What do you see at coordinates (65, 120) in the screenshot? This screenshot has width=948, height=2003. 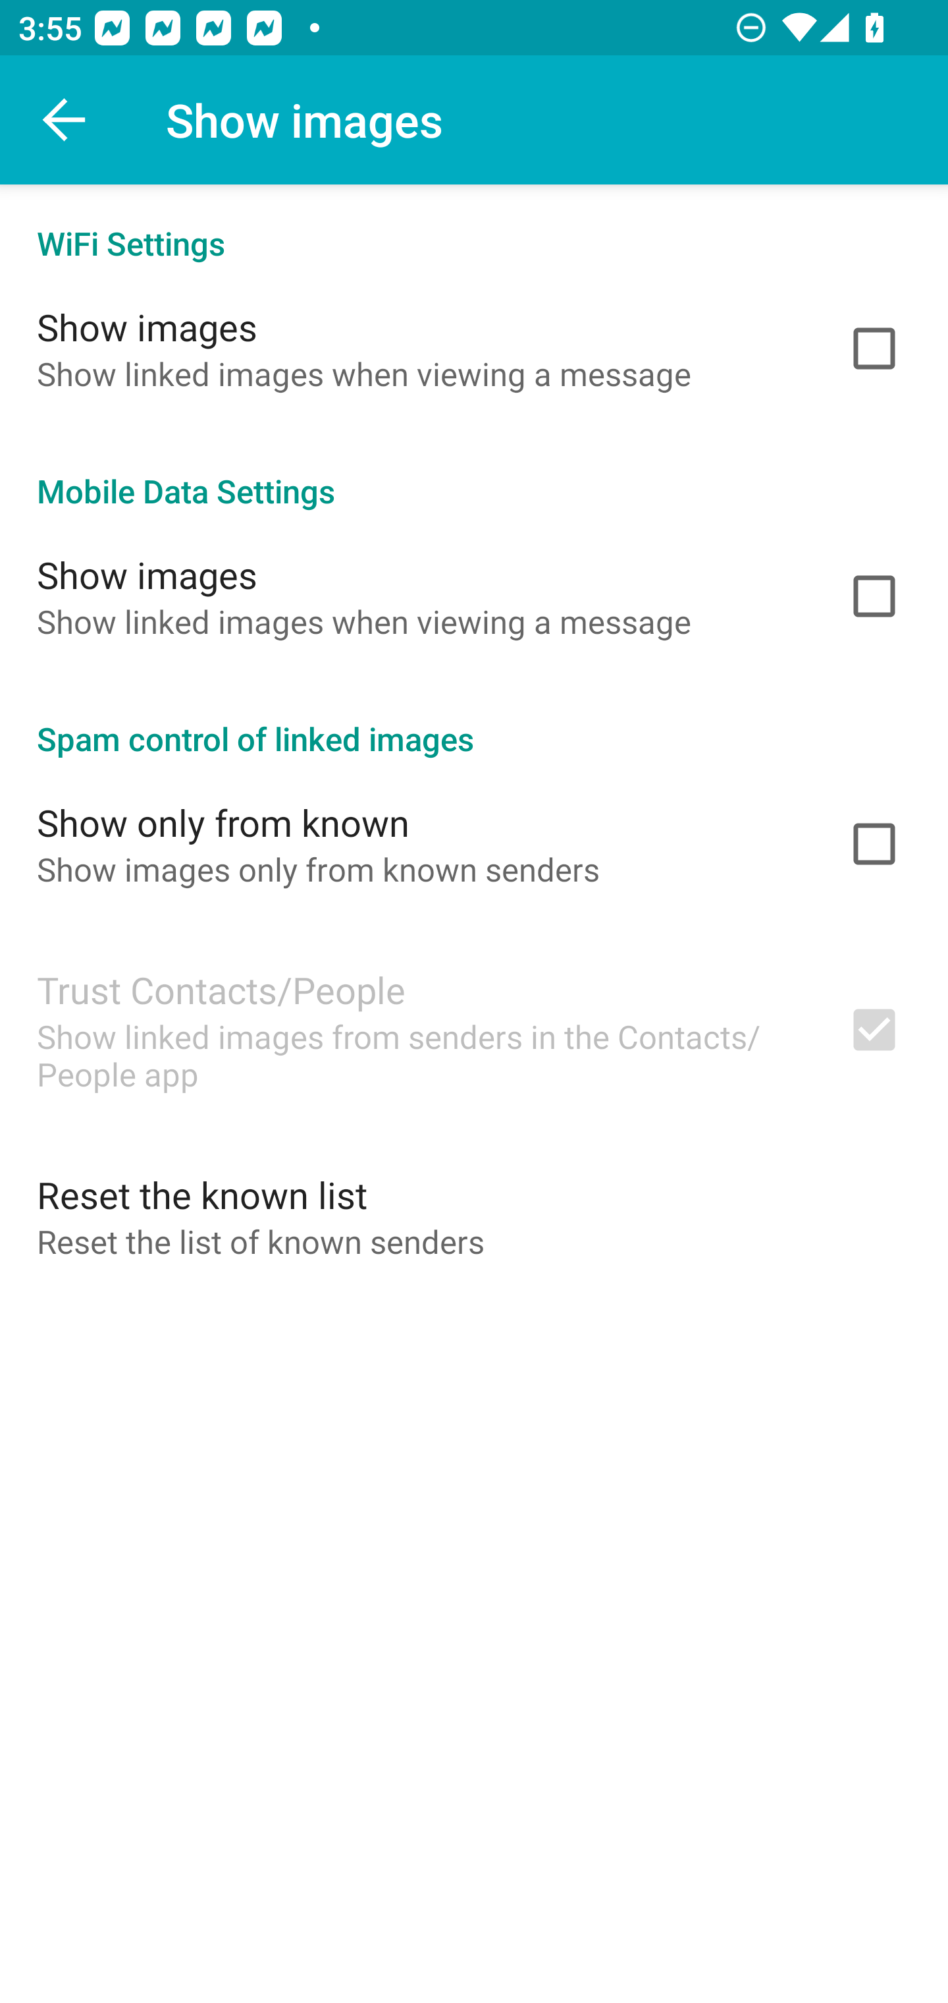 I see `Navigate up` at bounding box center [65, 120].